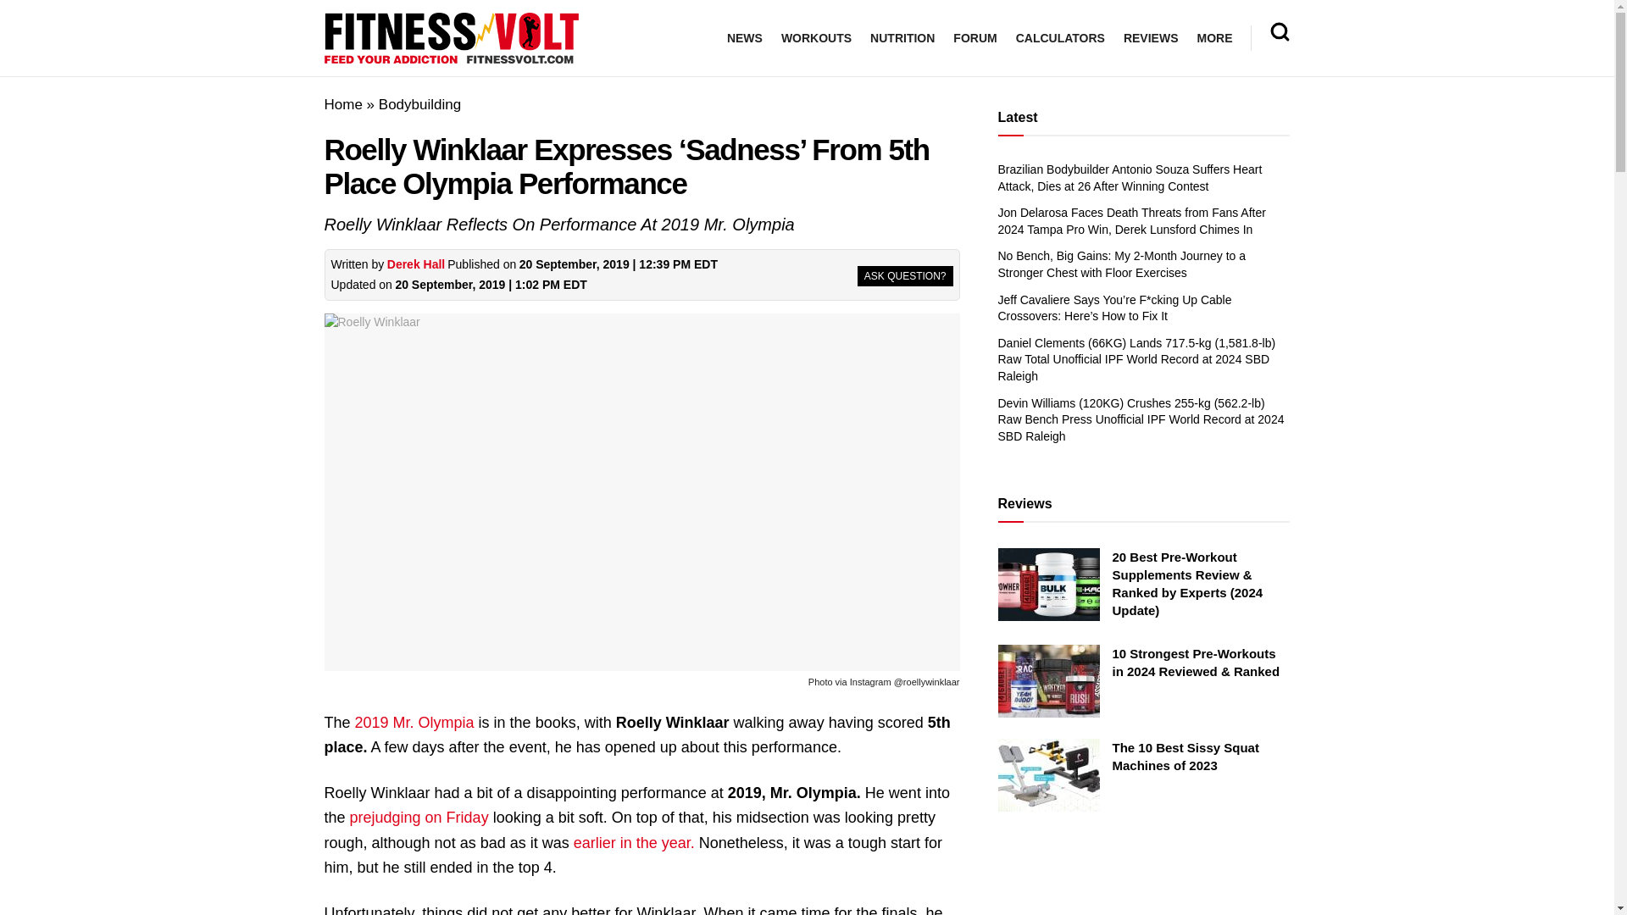 The width and height of the screenshot is (1627, 915). What do you see at coordinates (815, 38) in the screenshot?
I see `WORKOUTS` at bounding box center [815, 38].